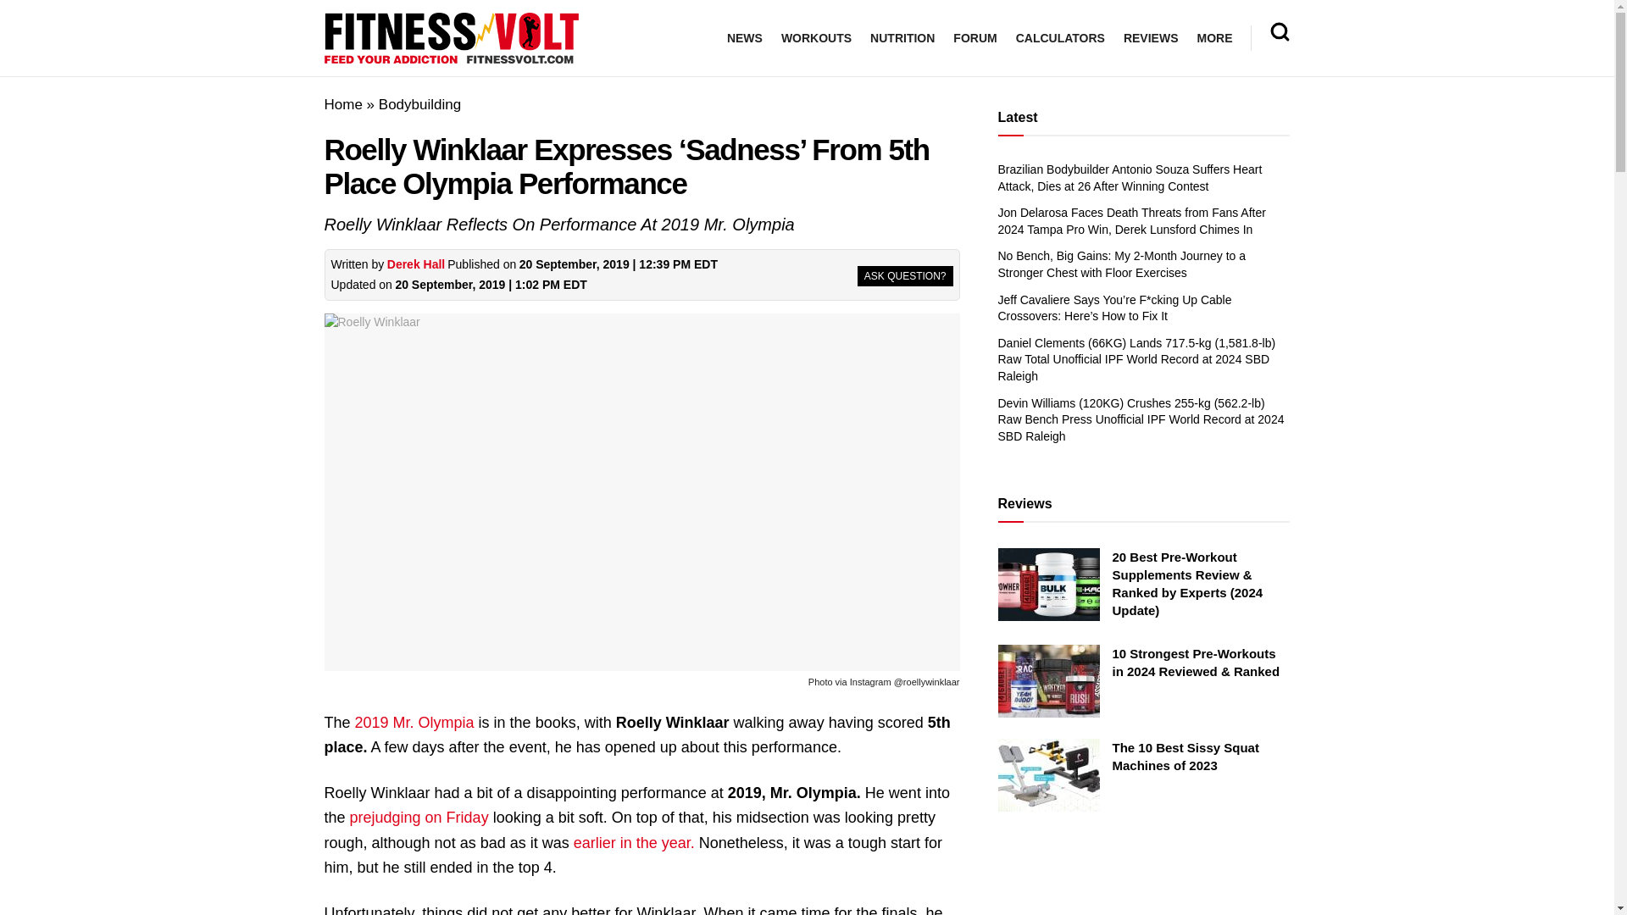 The width and height of the screenshot is (1627, 915). What do you see at coordinates (815, 38) in the screenshot?
I see `WORKOUTS` at bounding box center [815, 38].